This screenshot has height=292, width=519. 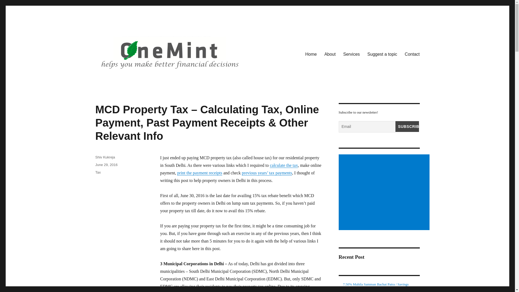 I want to click on Tax, so click(x=98, y=172).